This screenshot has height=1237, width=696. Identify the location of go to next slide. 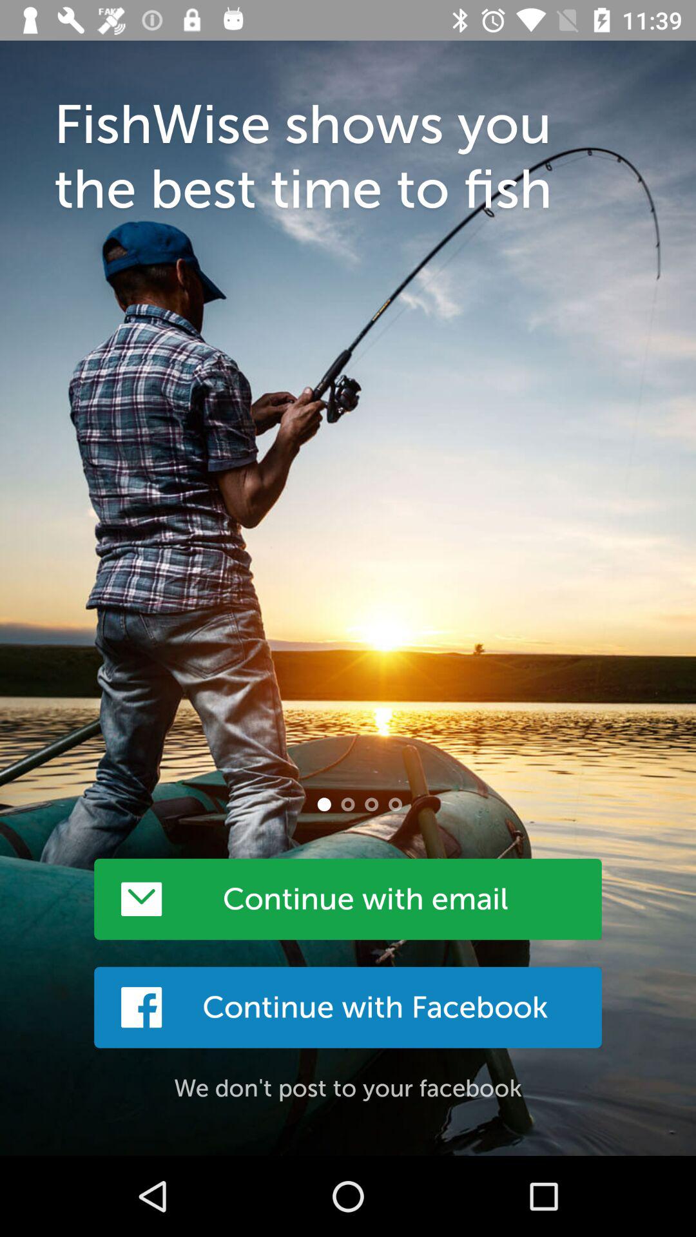
(348, 804).